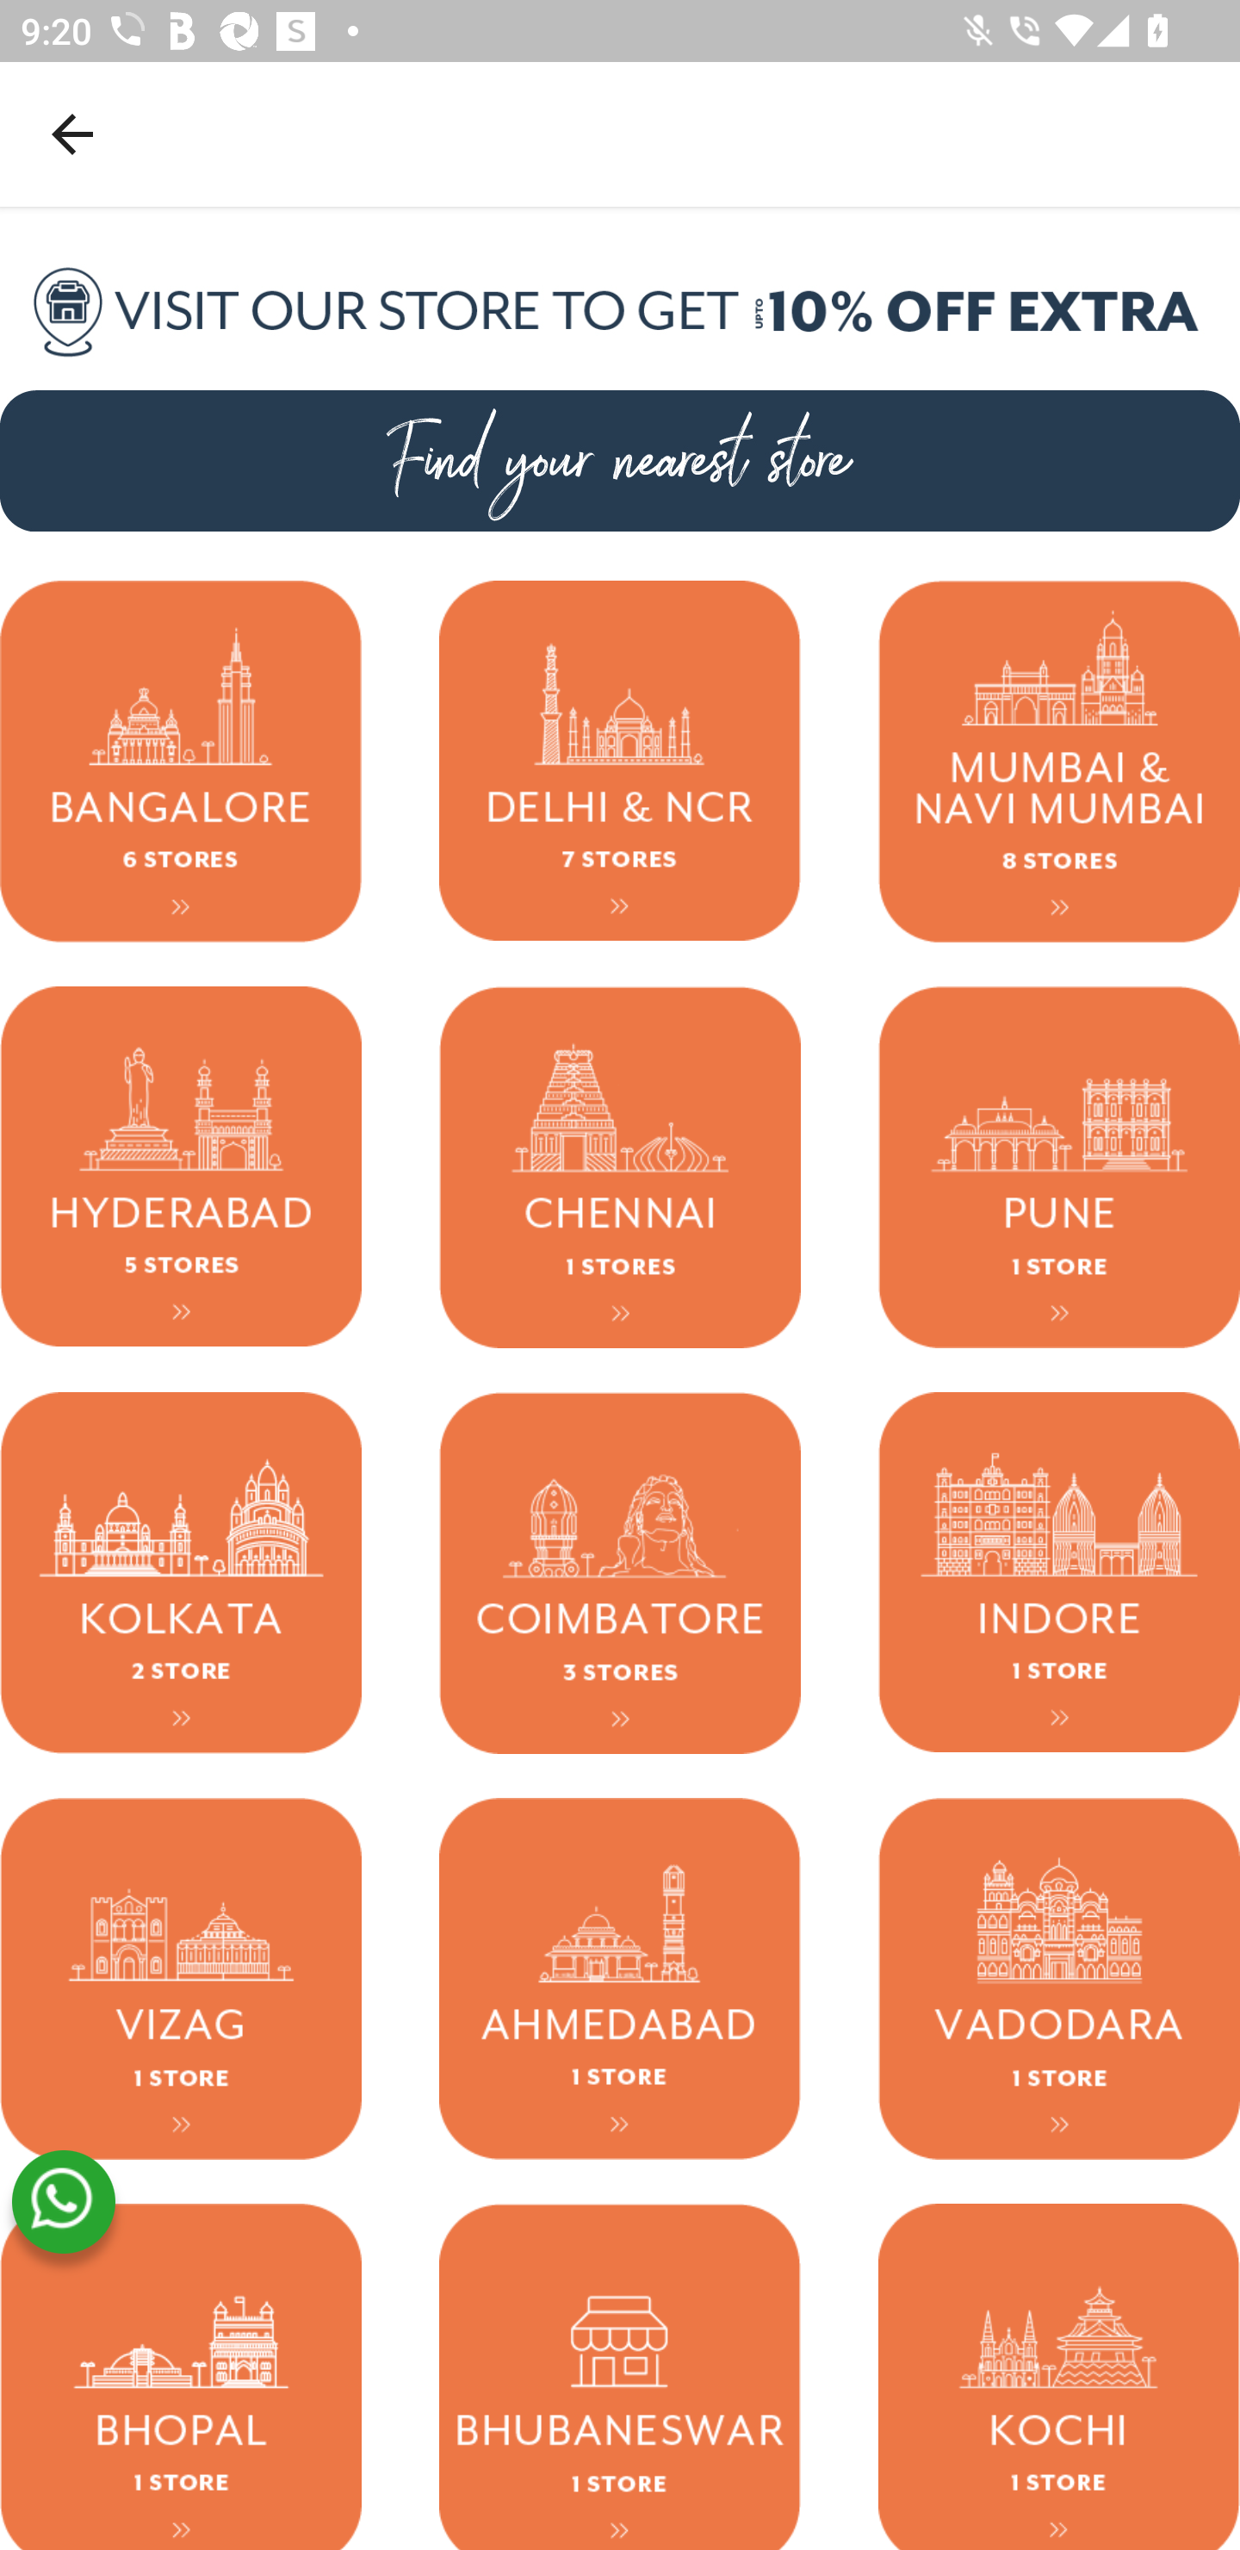 The image size is (1240, 2550). I want to click on Bhopal, so click(181, 2376).